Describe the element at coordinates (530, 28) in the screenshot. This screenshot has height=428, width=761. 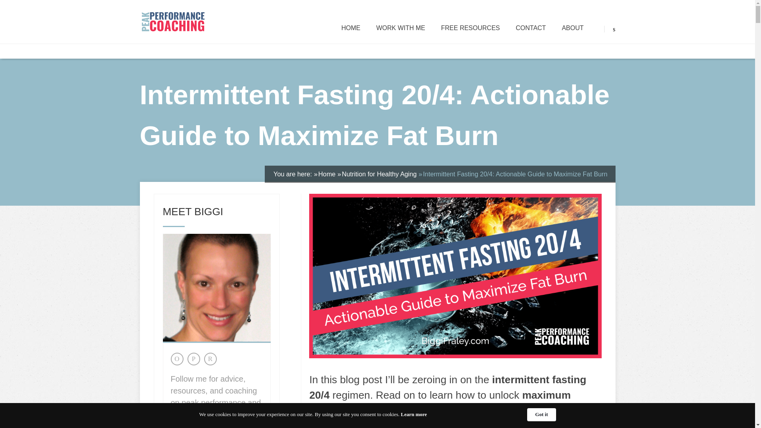
I see `CONTACT` at that location.